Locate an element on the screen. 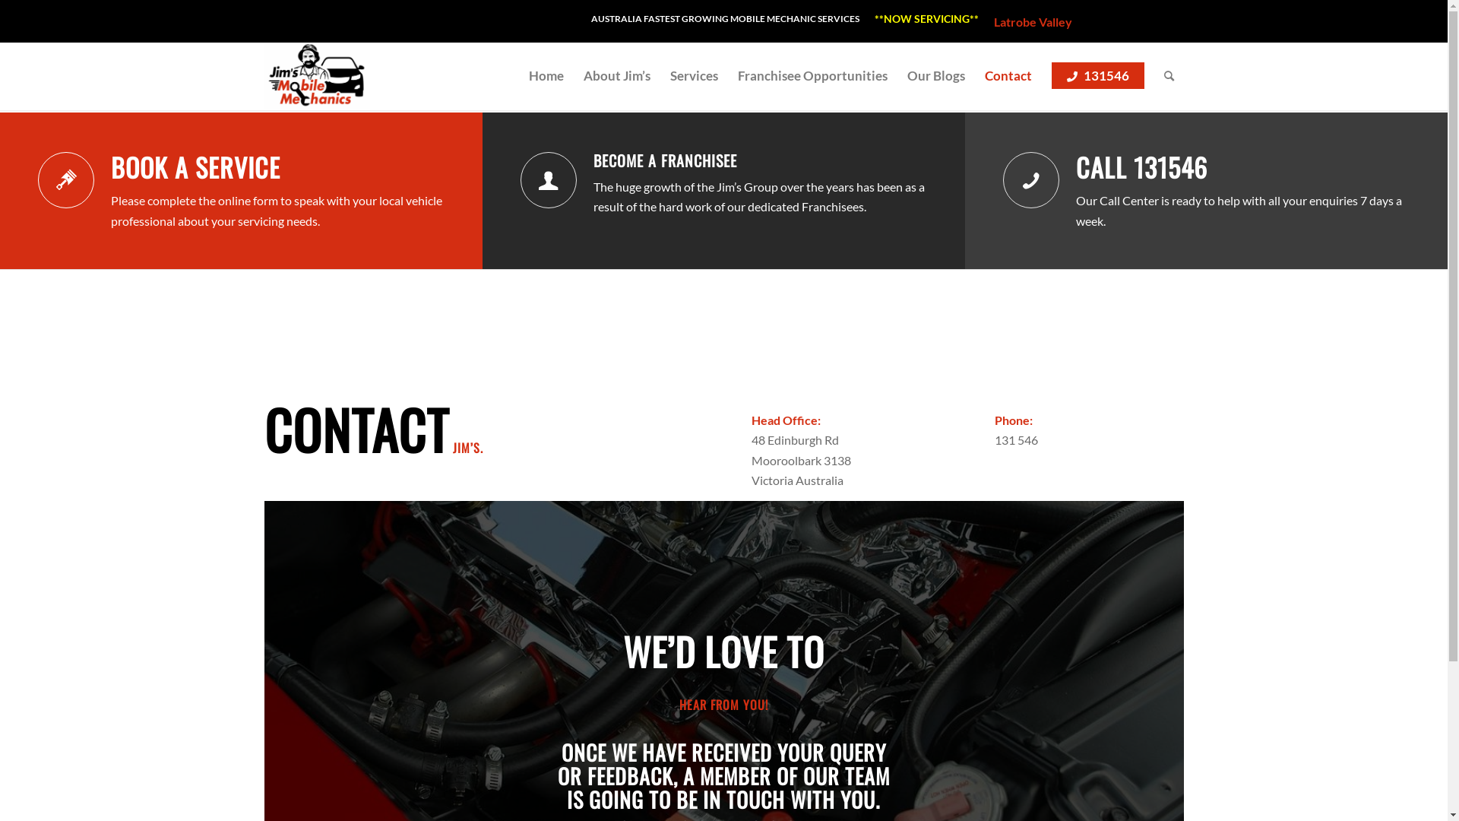 This screenshot has width=1459, height=821. Home is located at coordinates (546, 76).